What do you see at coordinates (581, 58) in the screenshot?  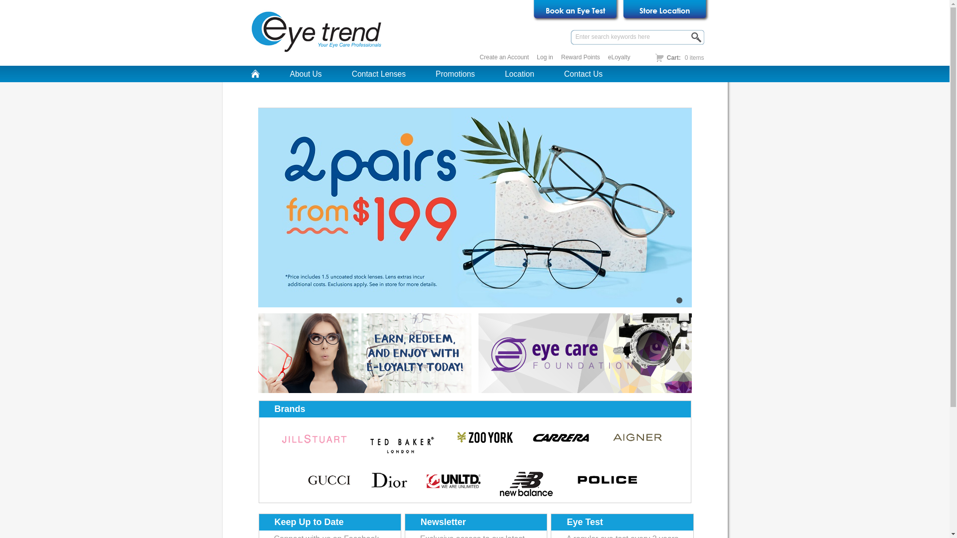 I see `Reward Points` at bounding box center [581, 58].